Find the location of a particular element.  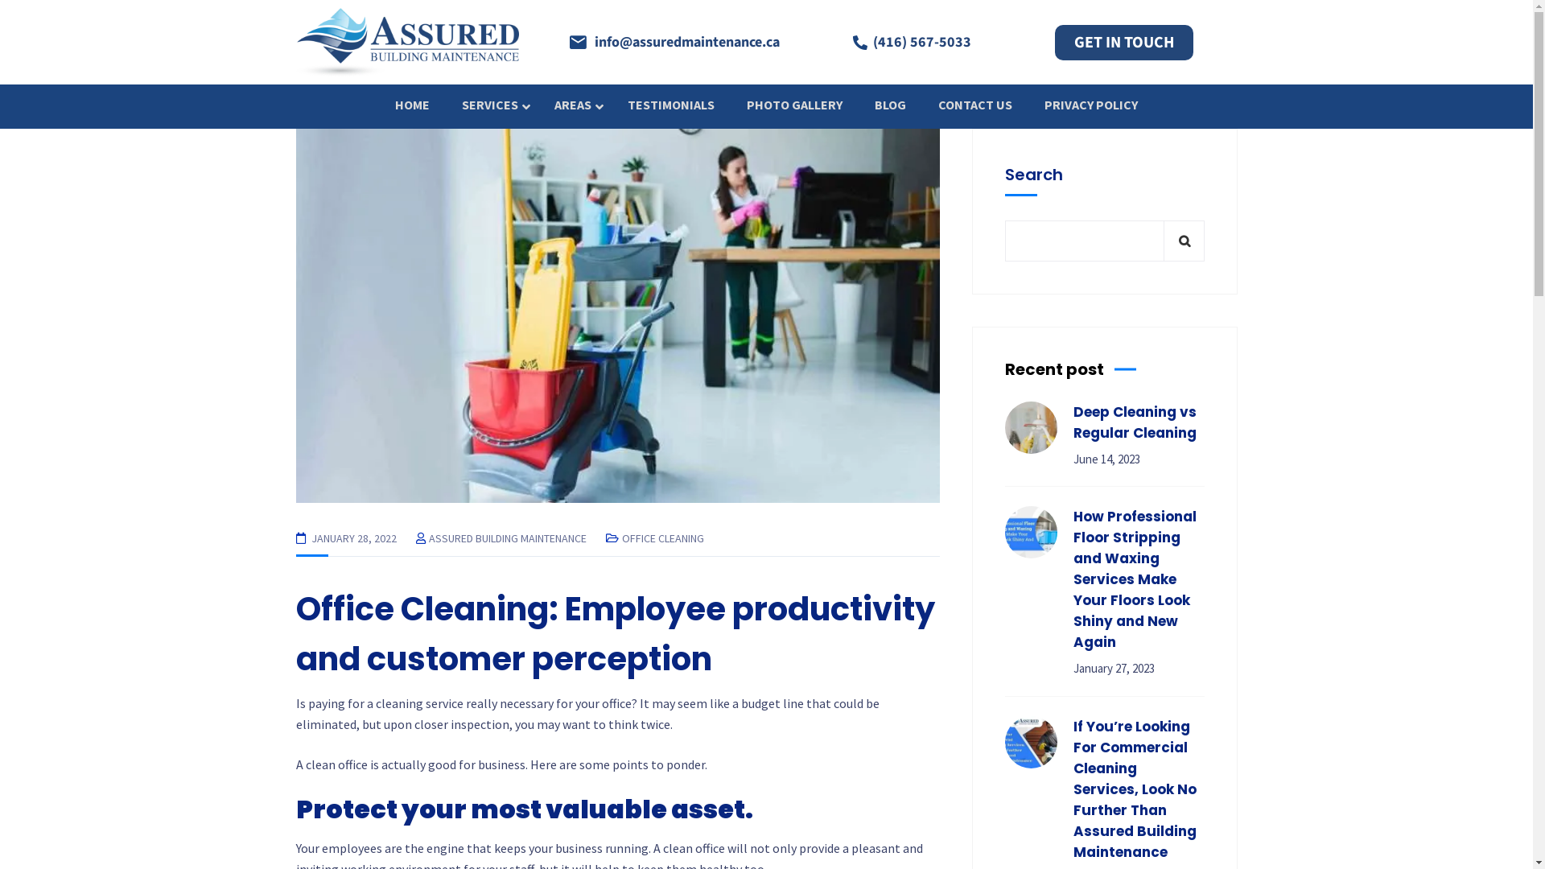

HOME is located at coordinates (412, 105).